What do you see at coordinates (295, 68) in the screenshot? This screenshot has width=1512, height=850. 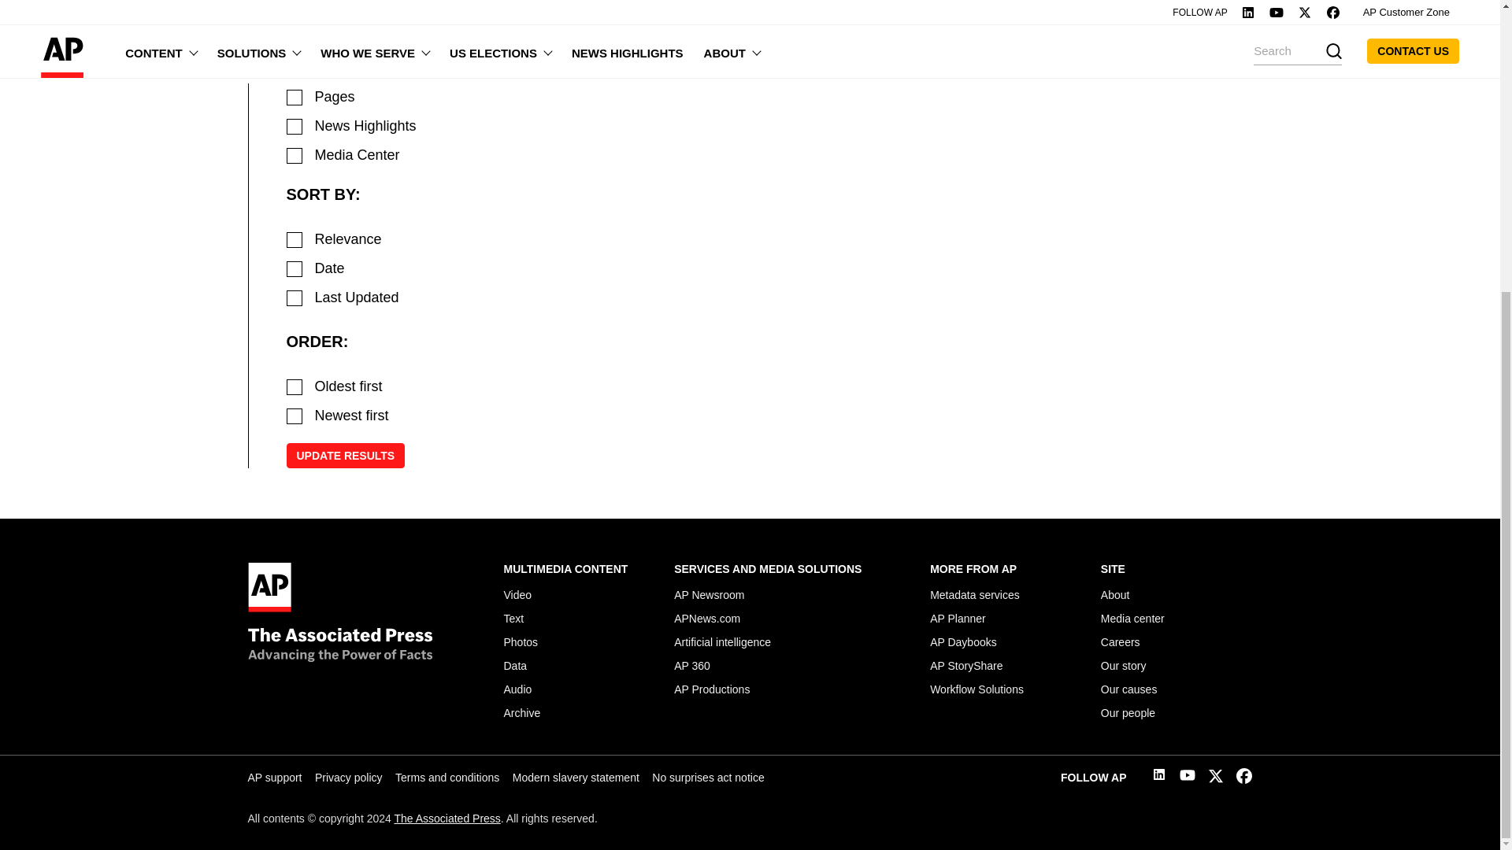 I see `all` at bounding box center [295, 68].